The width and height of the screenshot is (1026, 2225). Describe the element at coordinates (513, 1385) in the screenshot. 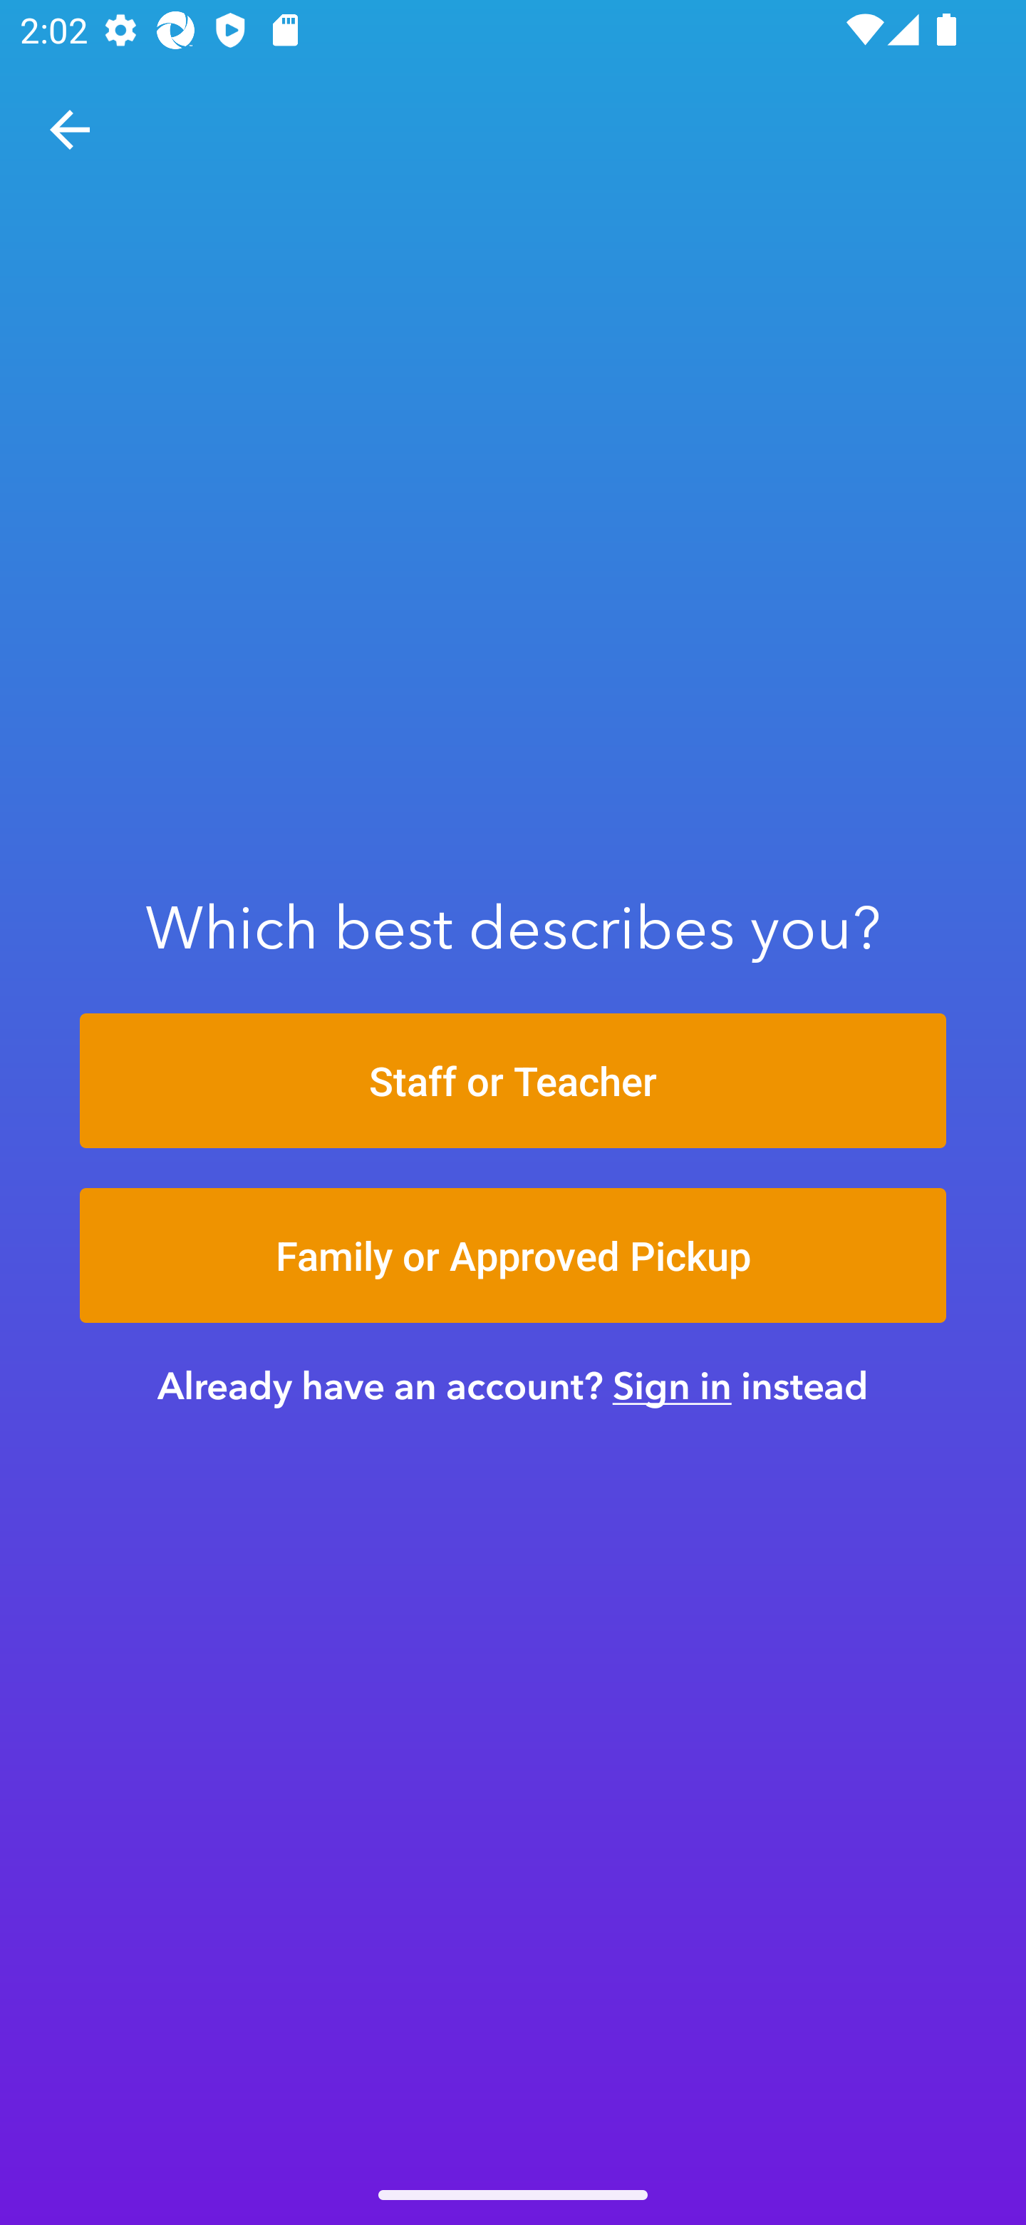

I see `Already have an account? Sign in instead` at that location.